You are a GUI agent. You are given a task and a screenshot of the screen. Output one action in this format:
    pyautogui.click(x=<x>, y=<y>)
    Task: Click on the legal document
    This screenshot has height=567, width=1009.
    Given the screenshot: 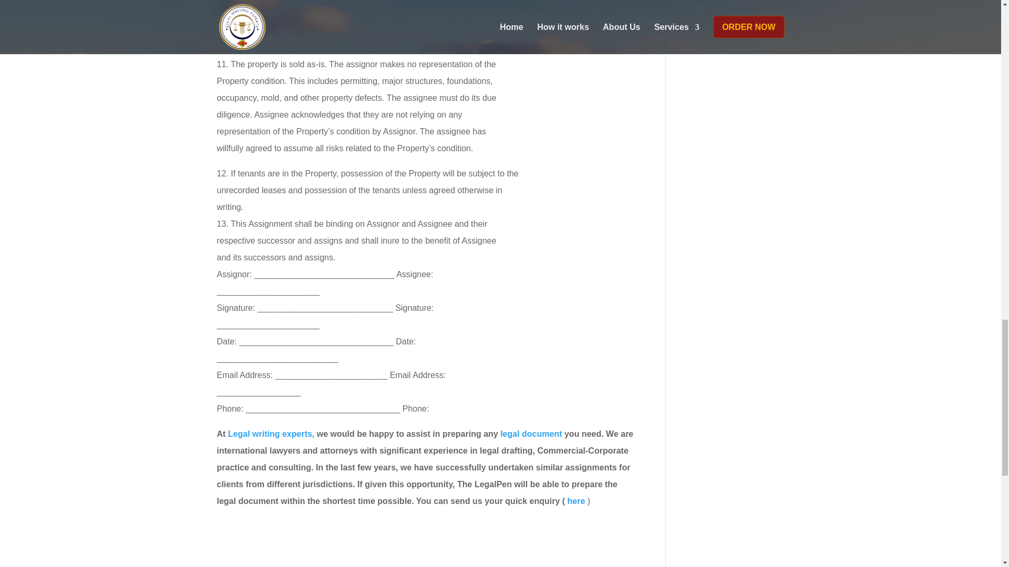 What is the action you would take?
    pyautogui.click(x=531, y=434)
    